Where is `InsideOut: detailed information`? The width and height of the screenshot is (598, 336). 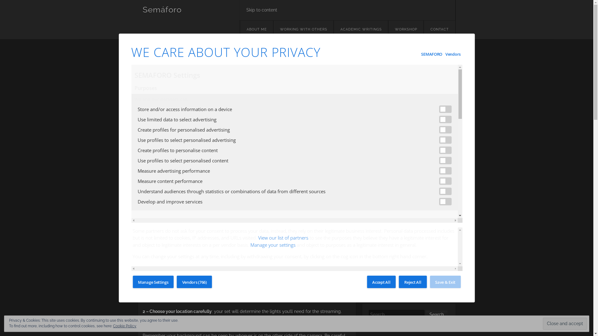 InsideOut: detailed information is located at coordinates (397, 218).